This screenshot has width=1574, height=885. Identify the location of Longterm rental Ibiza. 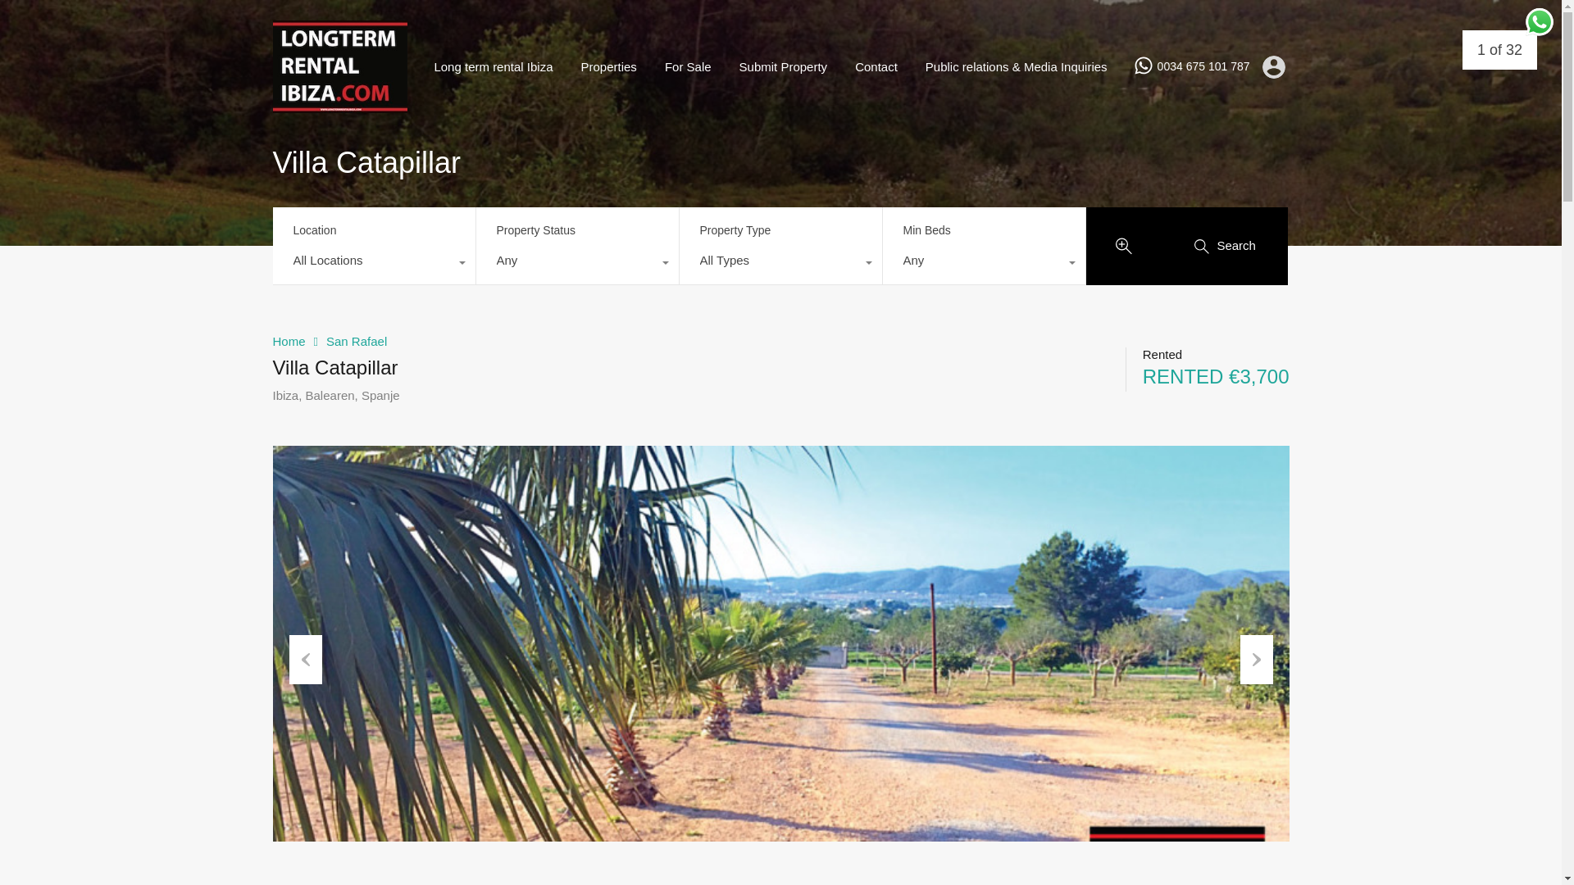
(339, 105).